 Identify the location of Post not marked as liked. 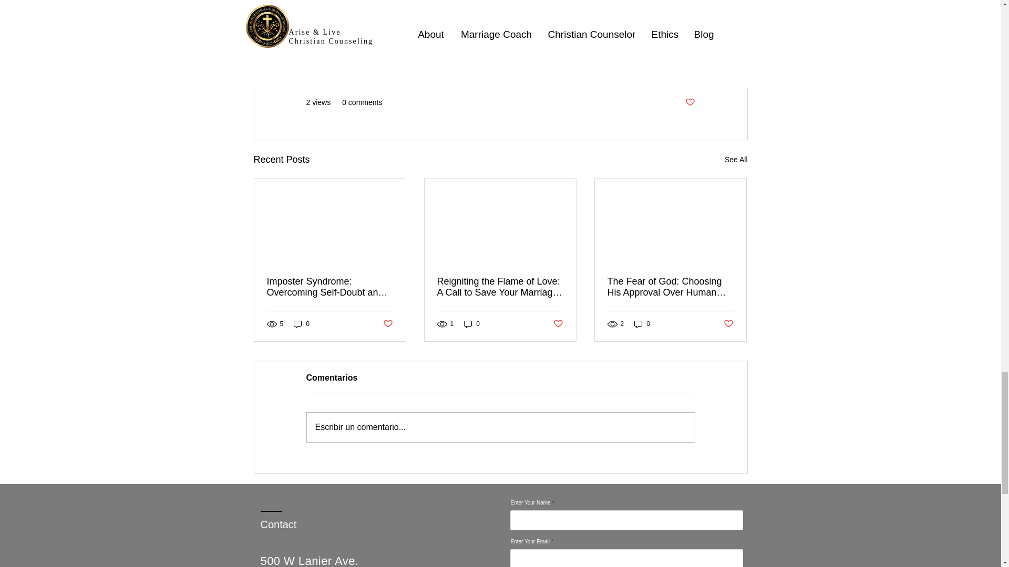
(689, 102).